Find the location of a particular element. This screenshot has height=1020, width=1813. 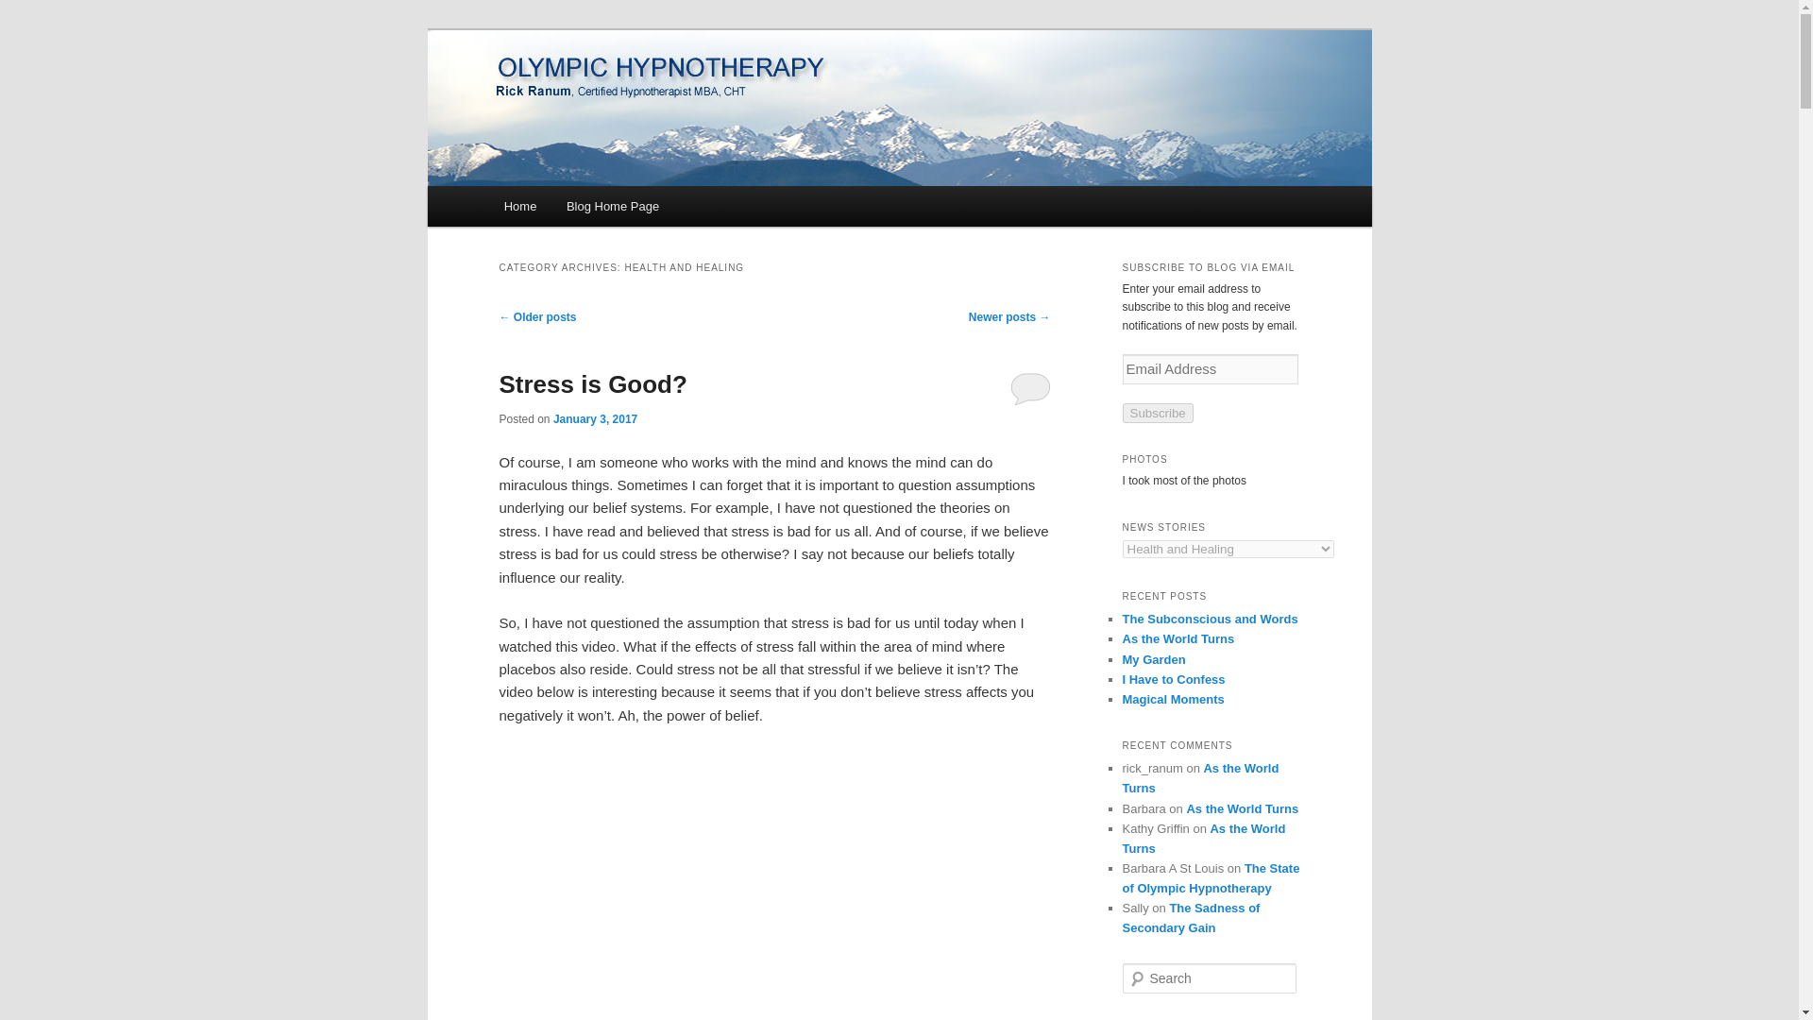

Blog Home Page is located at coordinates (612, 206).